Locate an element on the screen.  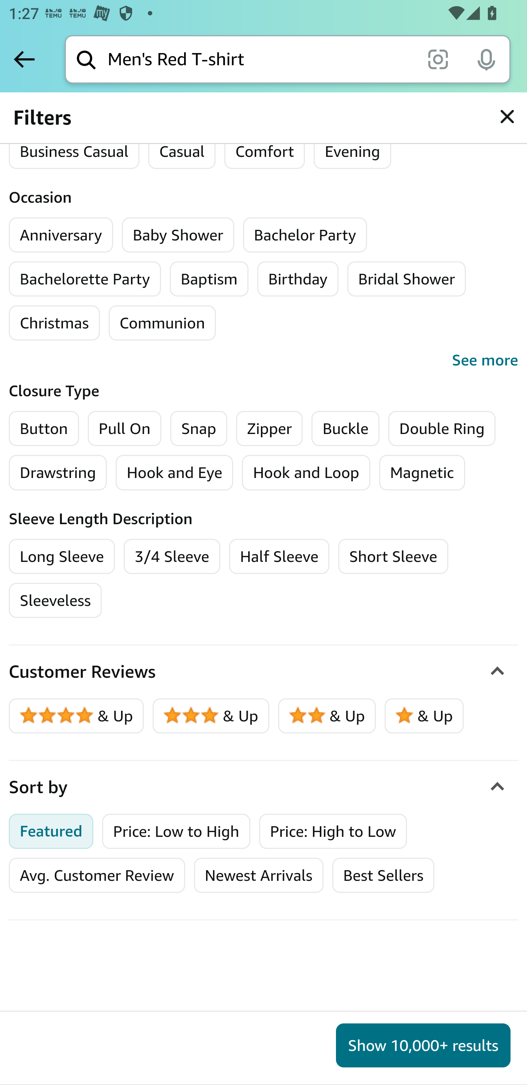
4 Stars & Up is located at coordinates (77, 716).